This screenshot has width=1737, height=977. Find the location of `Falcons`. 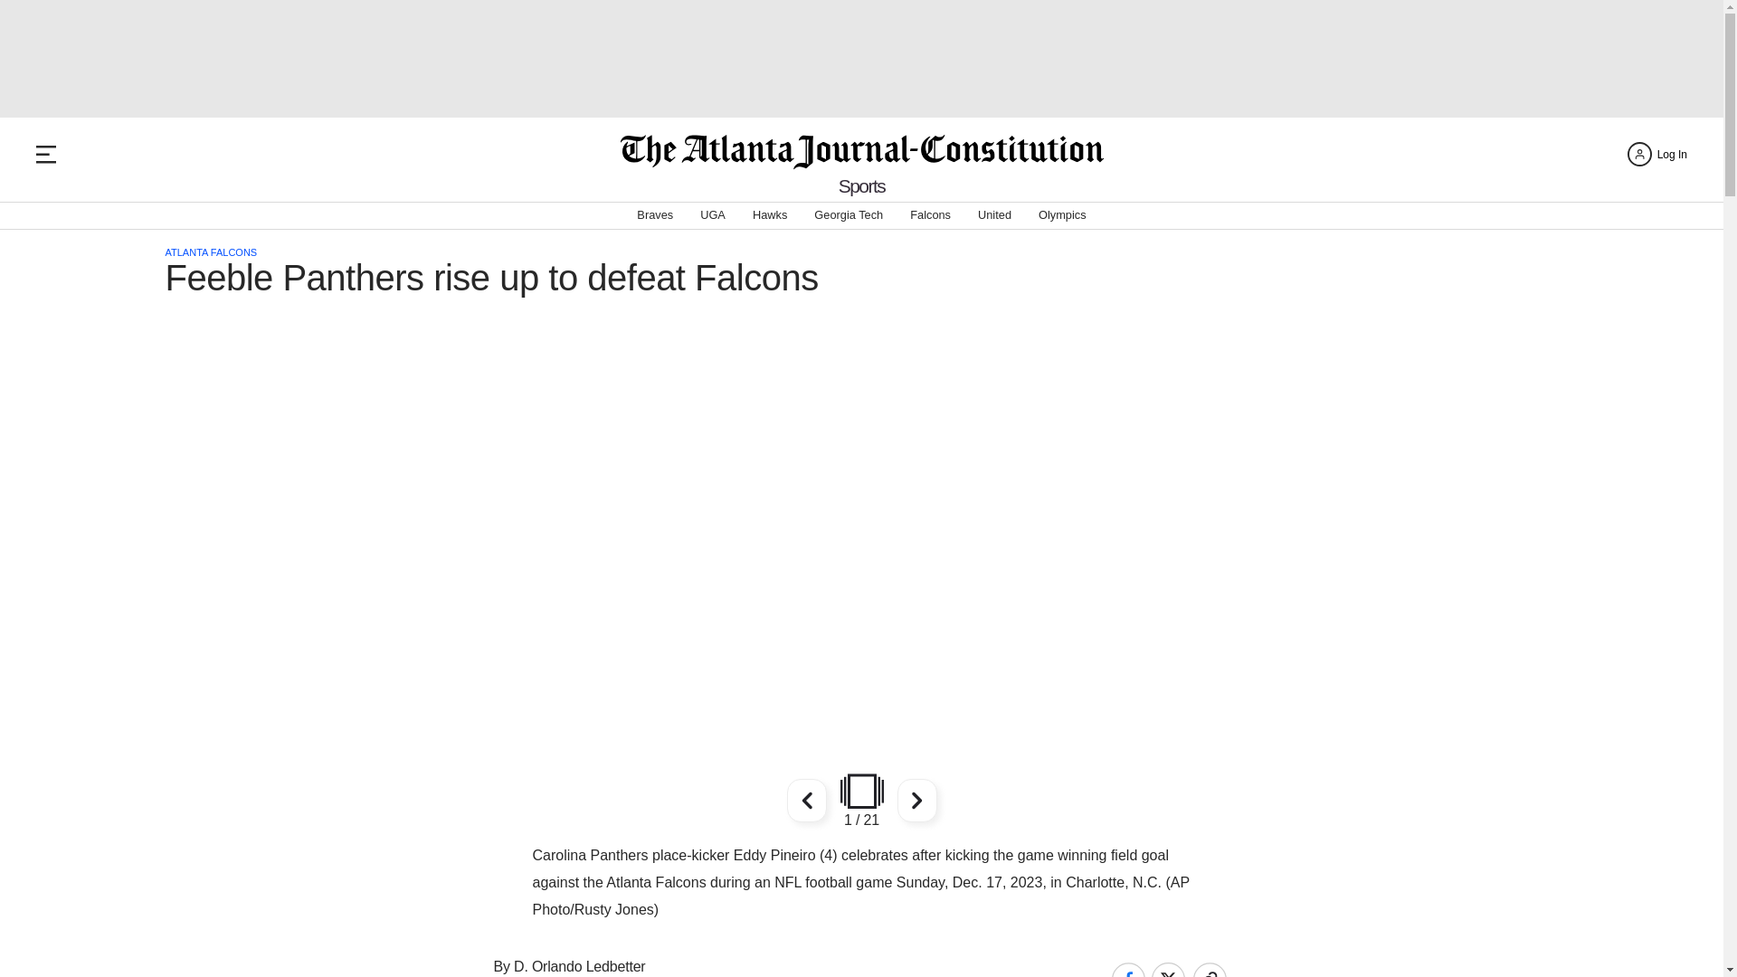

Falcons is located at coordinates (930, 215).